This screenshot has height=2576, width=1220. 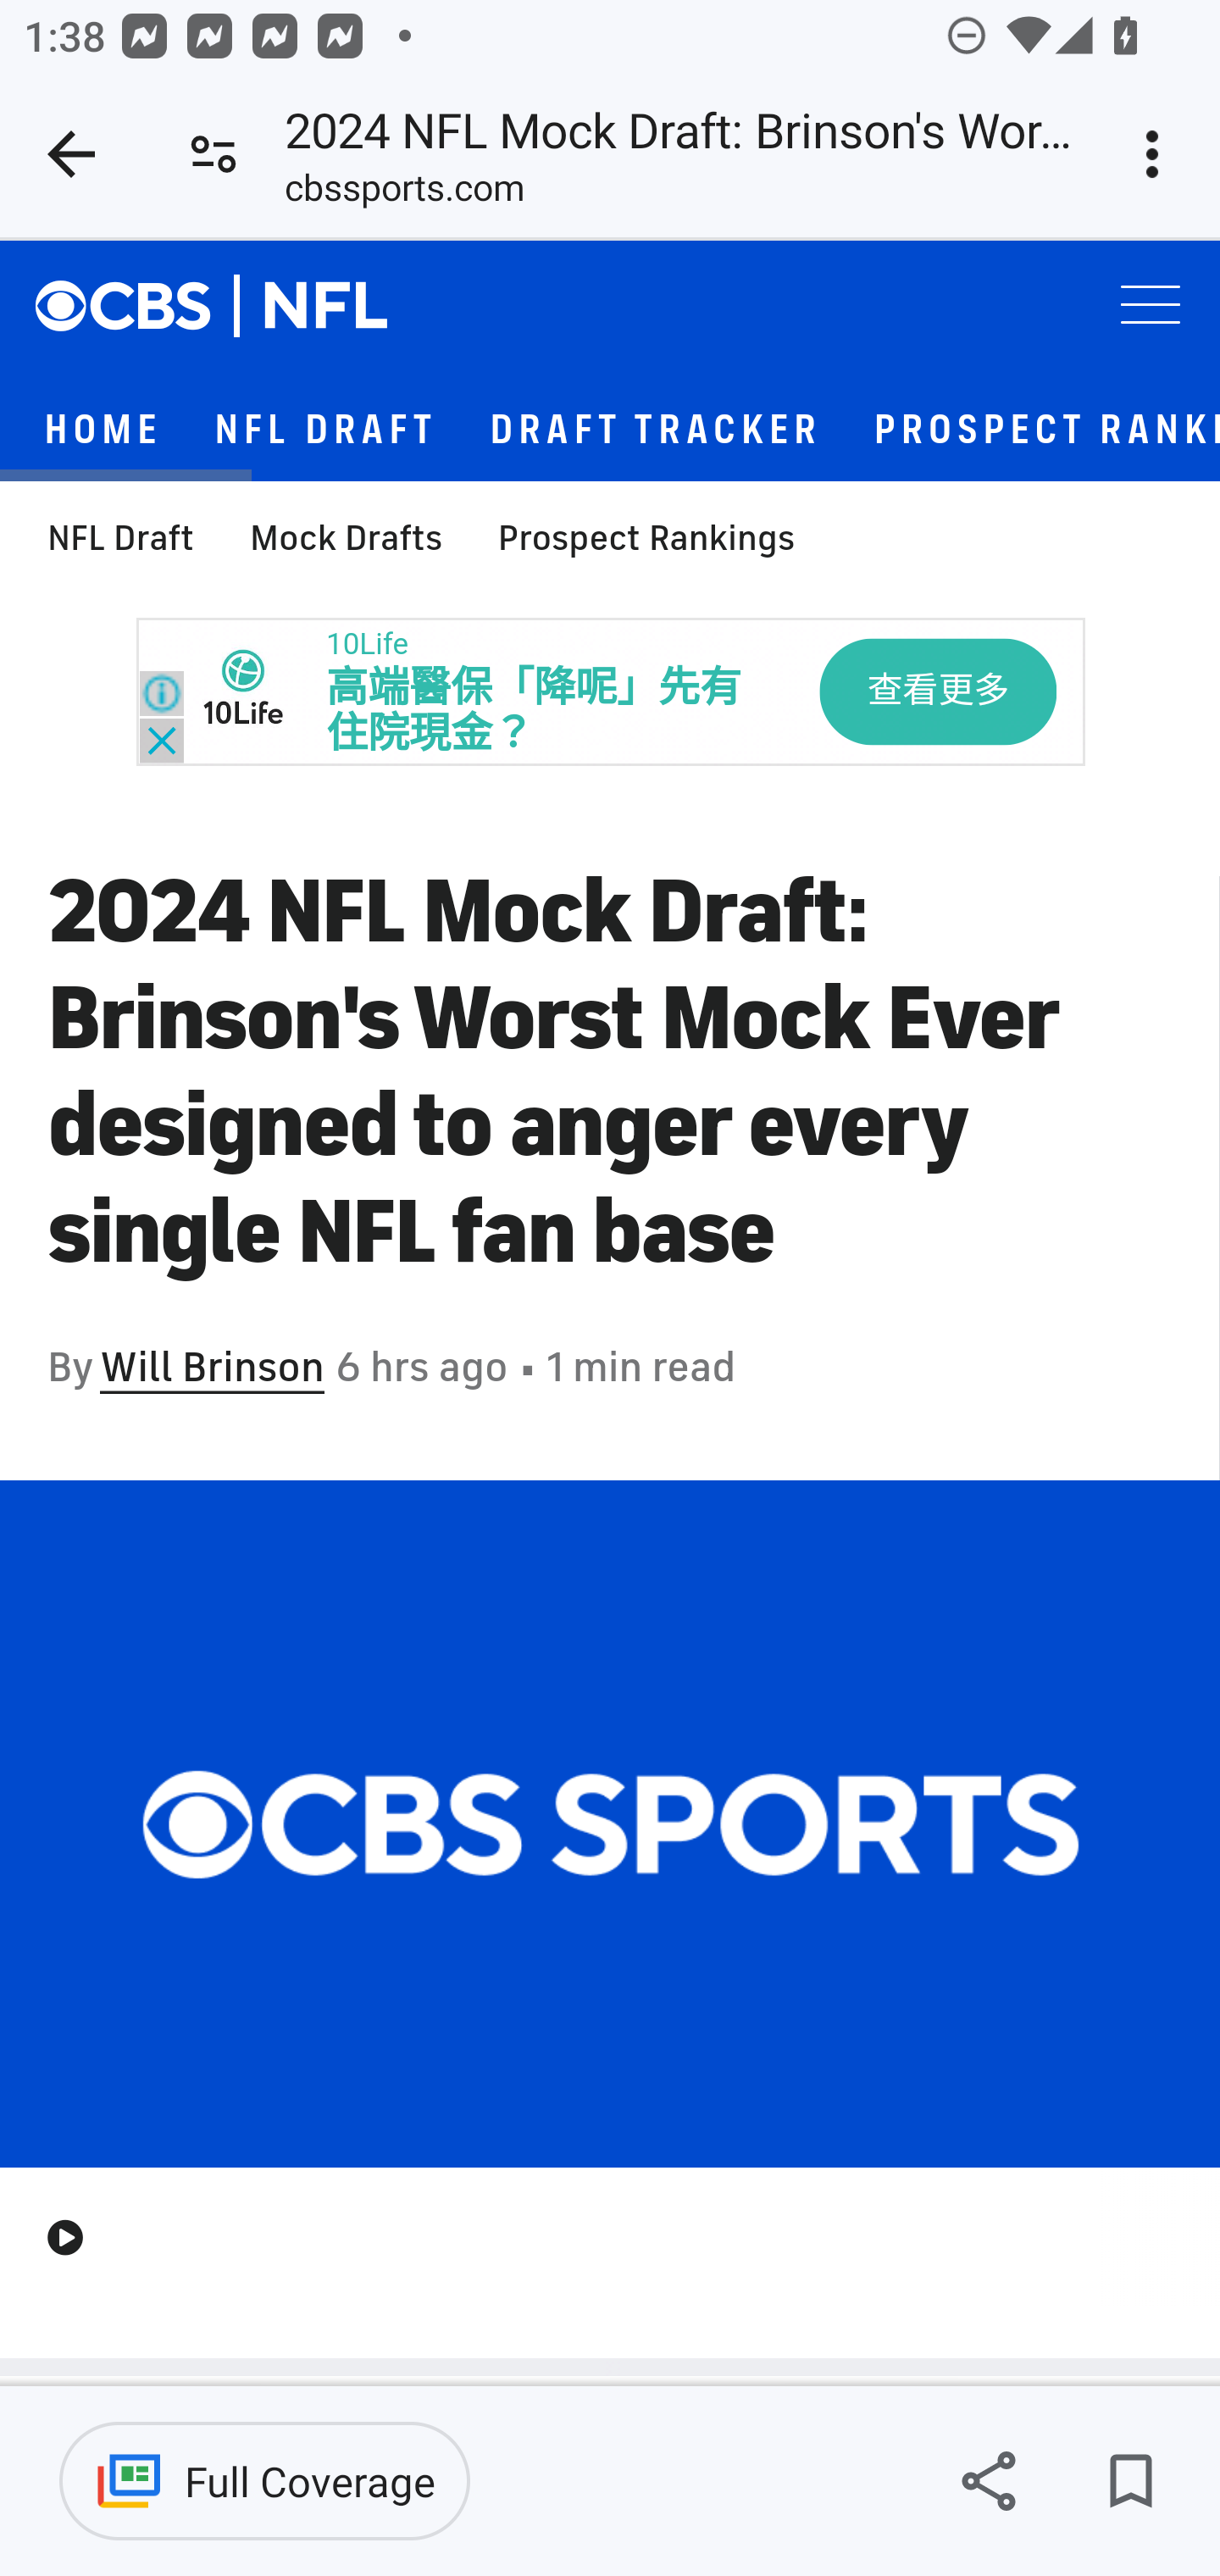 What do you see at coordinates (1130, 2481) in the screenshot?
I see `Save for later` at bounding box center [1130, 2481].